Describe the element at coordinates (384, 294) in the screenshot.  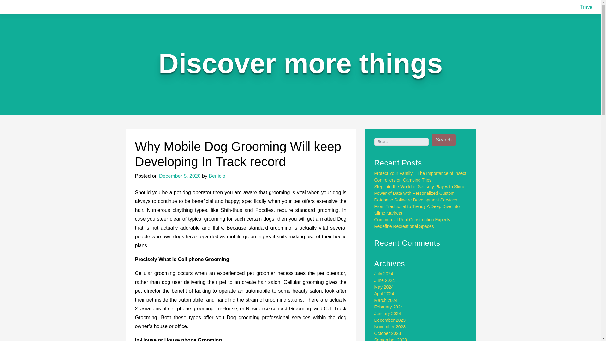
I see `April 2024` at that location.